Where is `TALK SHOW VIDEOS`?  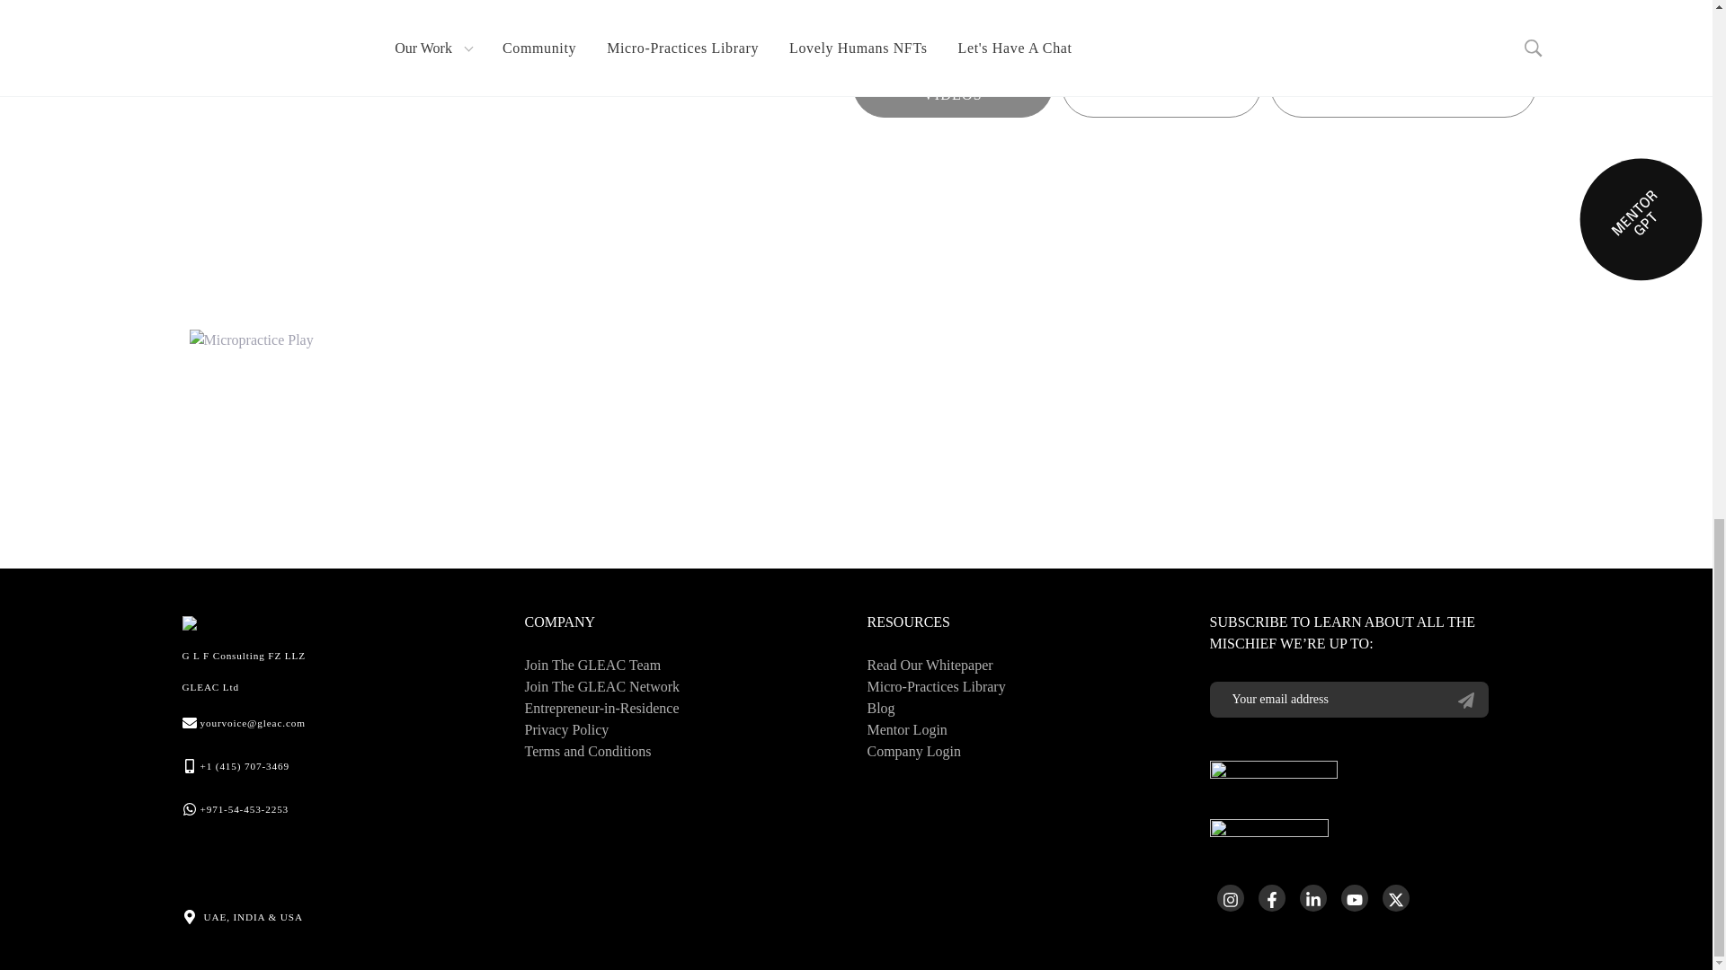
TALK SHOW VIDEOS is located at coordinates (953, 85).